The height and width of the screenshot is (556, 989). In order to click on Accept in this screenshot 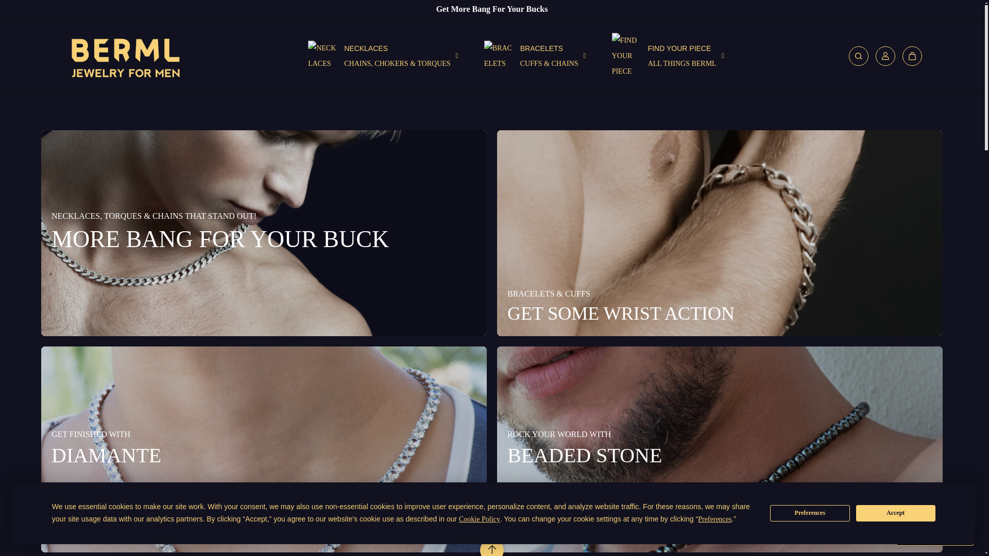, I will do `click(896, 513)`.